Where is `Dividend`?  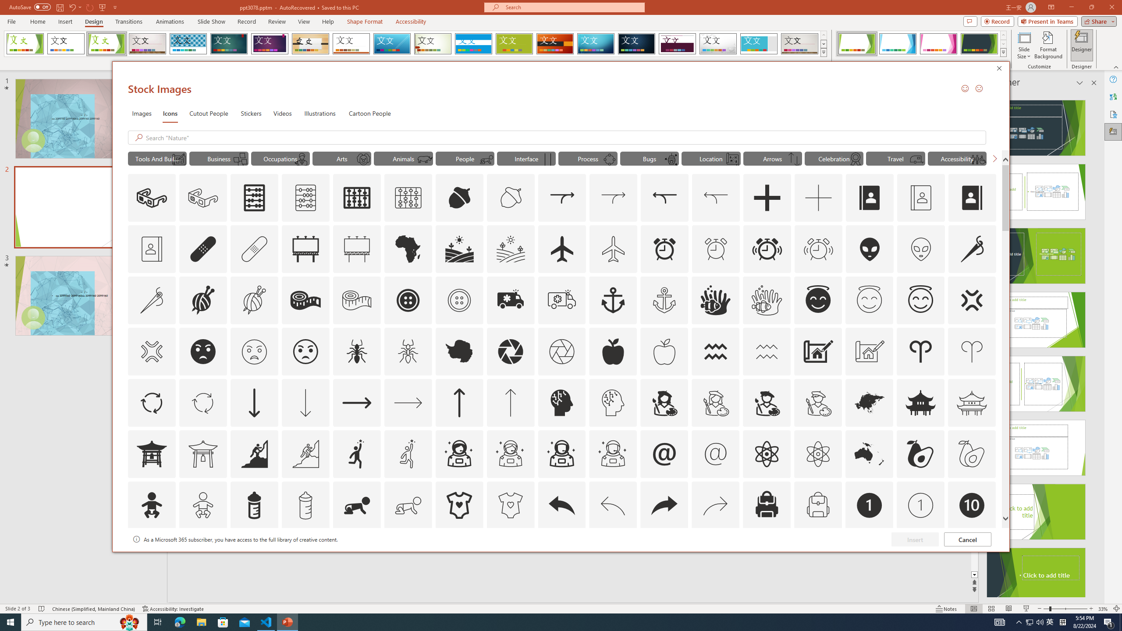
Dividend is located at coordinates (678, 44).